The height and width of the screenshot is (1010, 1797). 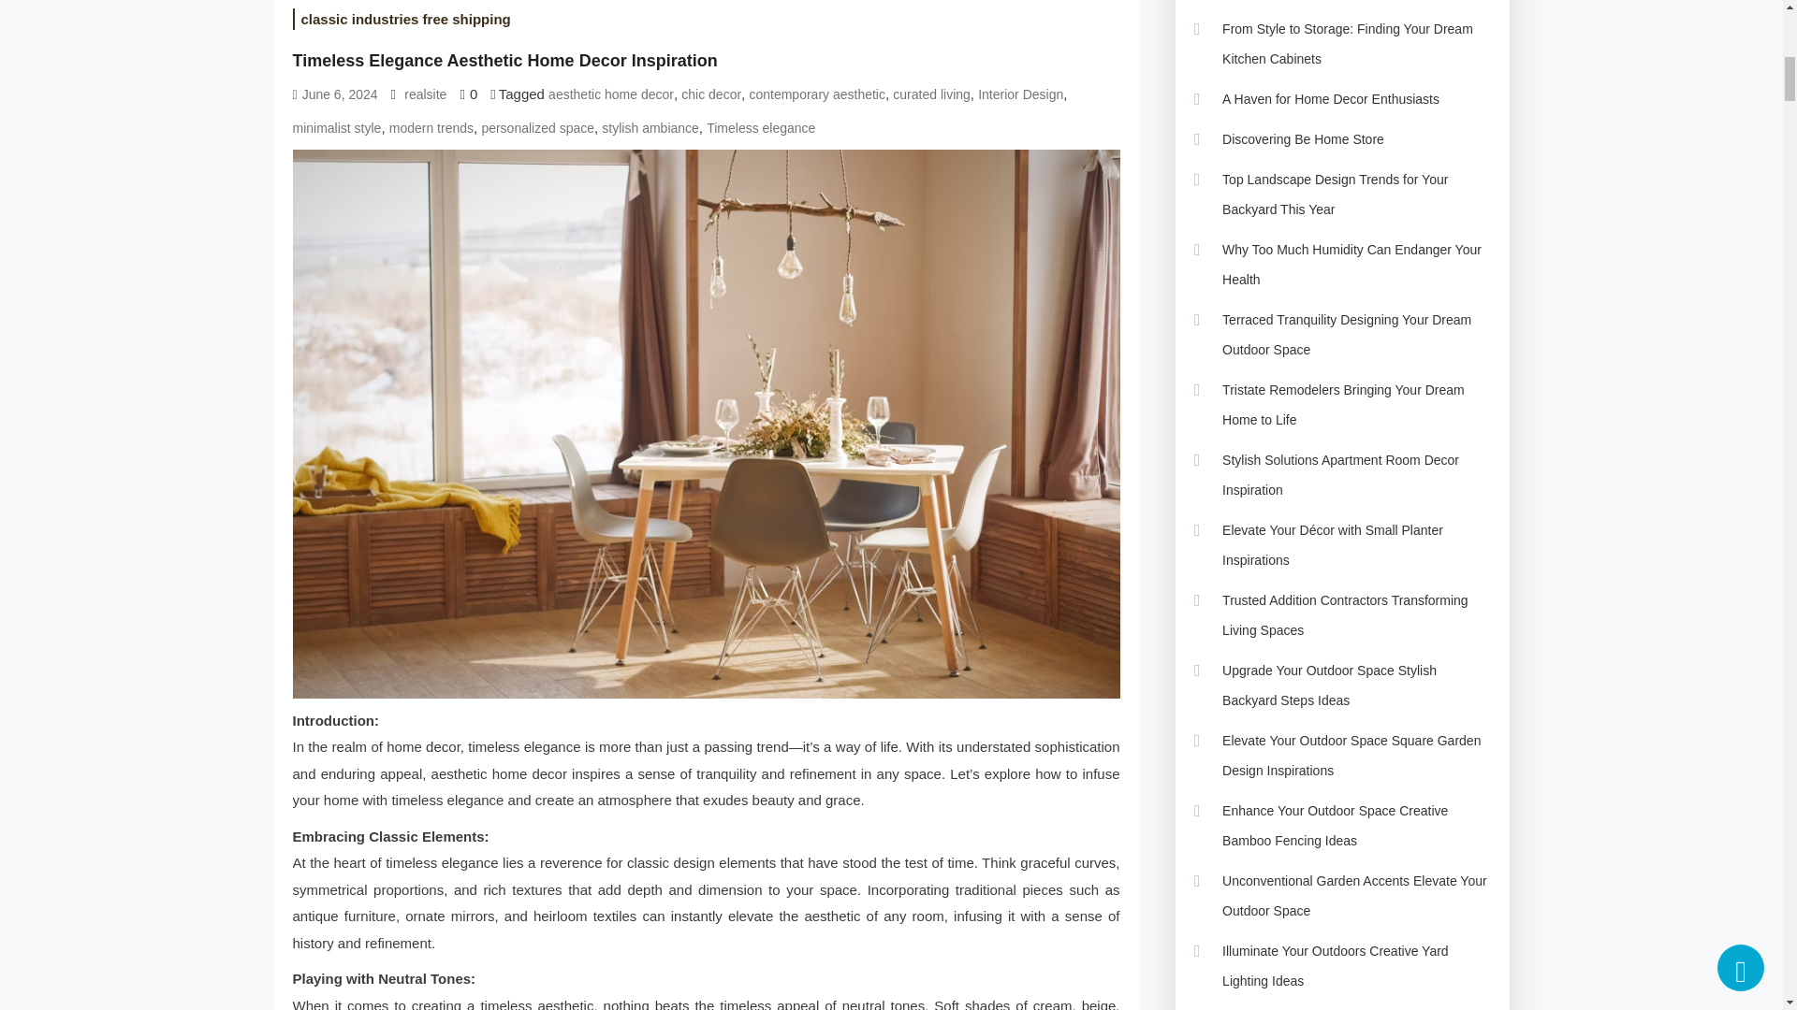 I want to click on Timeless Elegance Aesthetic Home Decor Inspiration, so click(x=504, y=60).